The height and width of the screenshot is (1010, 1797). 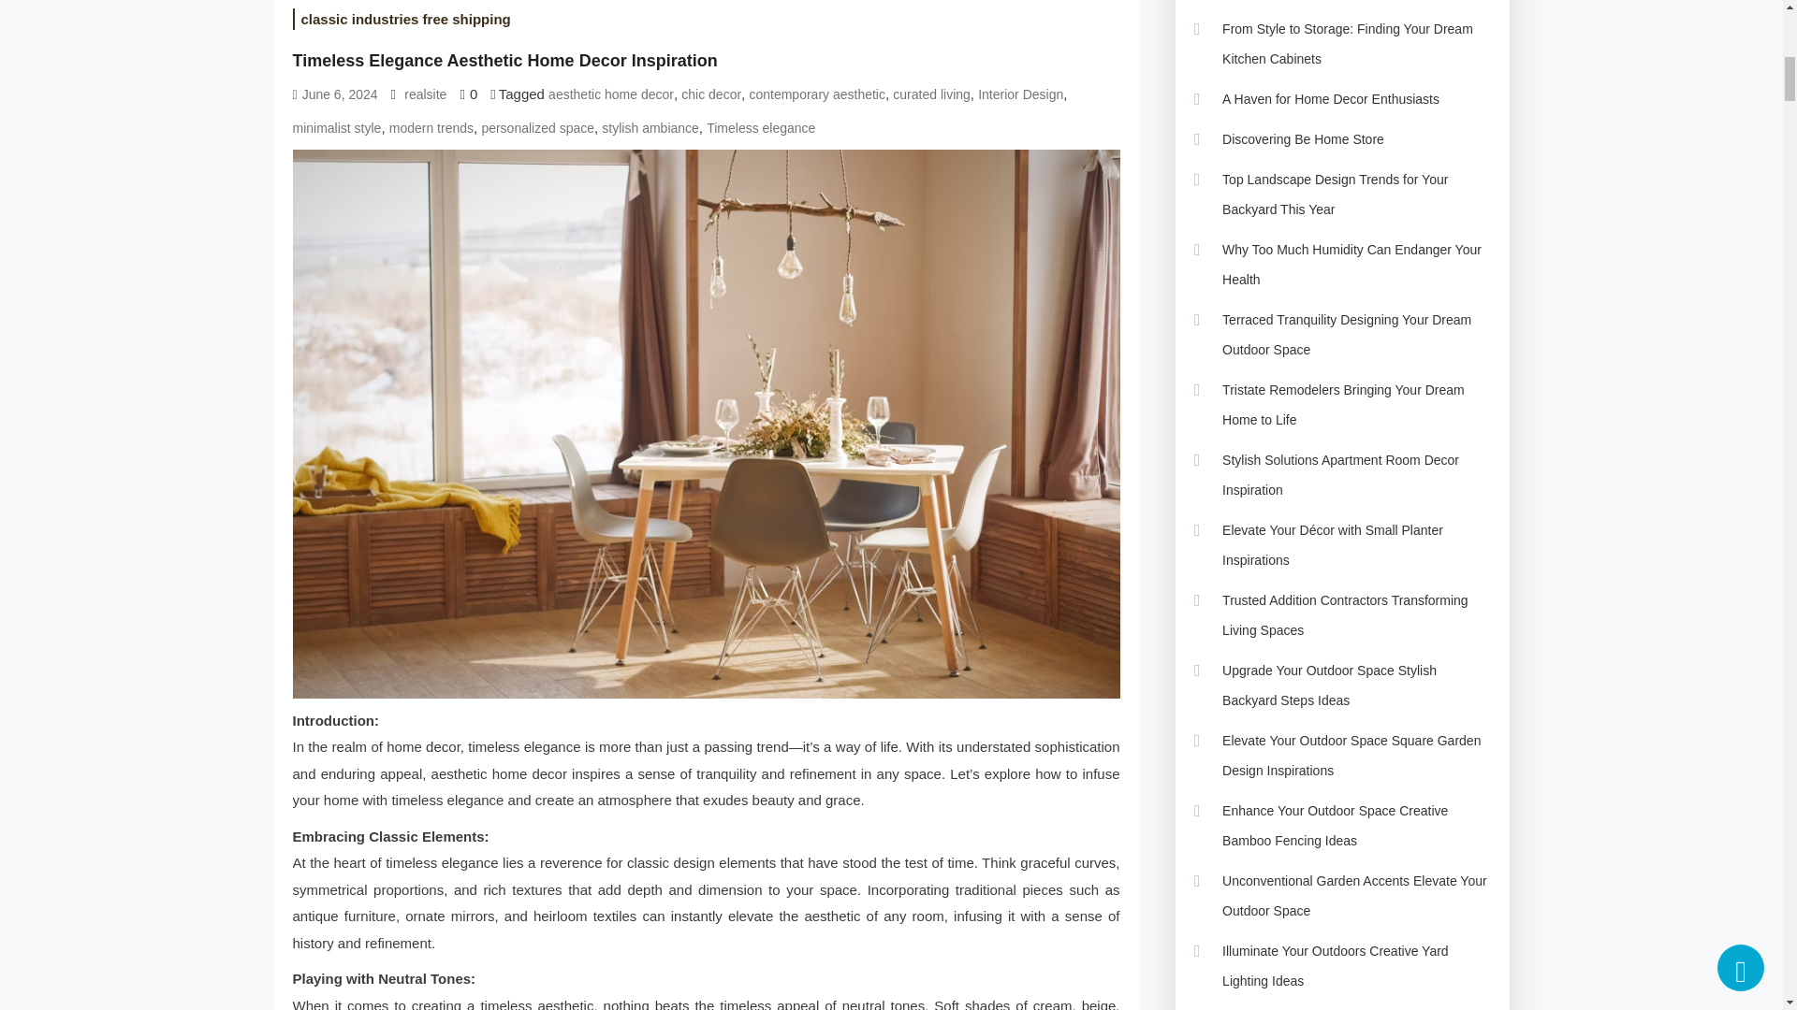 I want to click on Timeless Elegance Aesthetic Home Decor Inspiration, so click(x=504, y=60).